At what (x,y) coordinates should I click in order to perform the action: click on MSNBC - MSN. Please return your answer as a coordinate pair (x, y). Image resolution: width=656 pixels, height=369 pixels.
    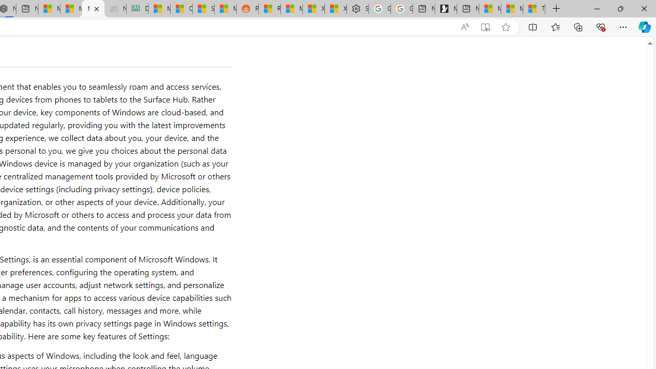
    Looking at the image, I should click on (159, 9).